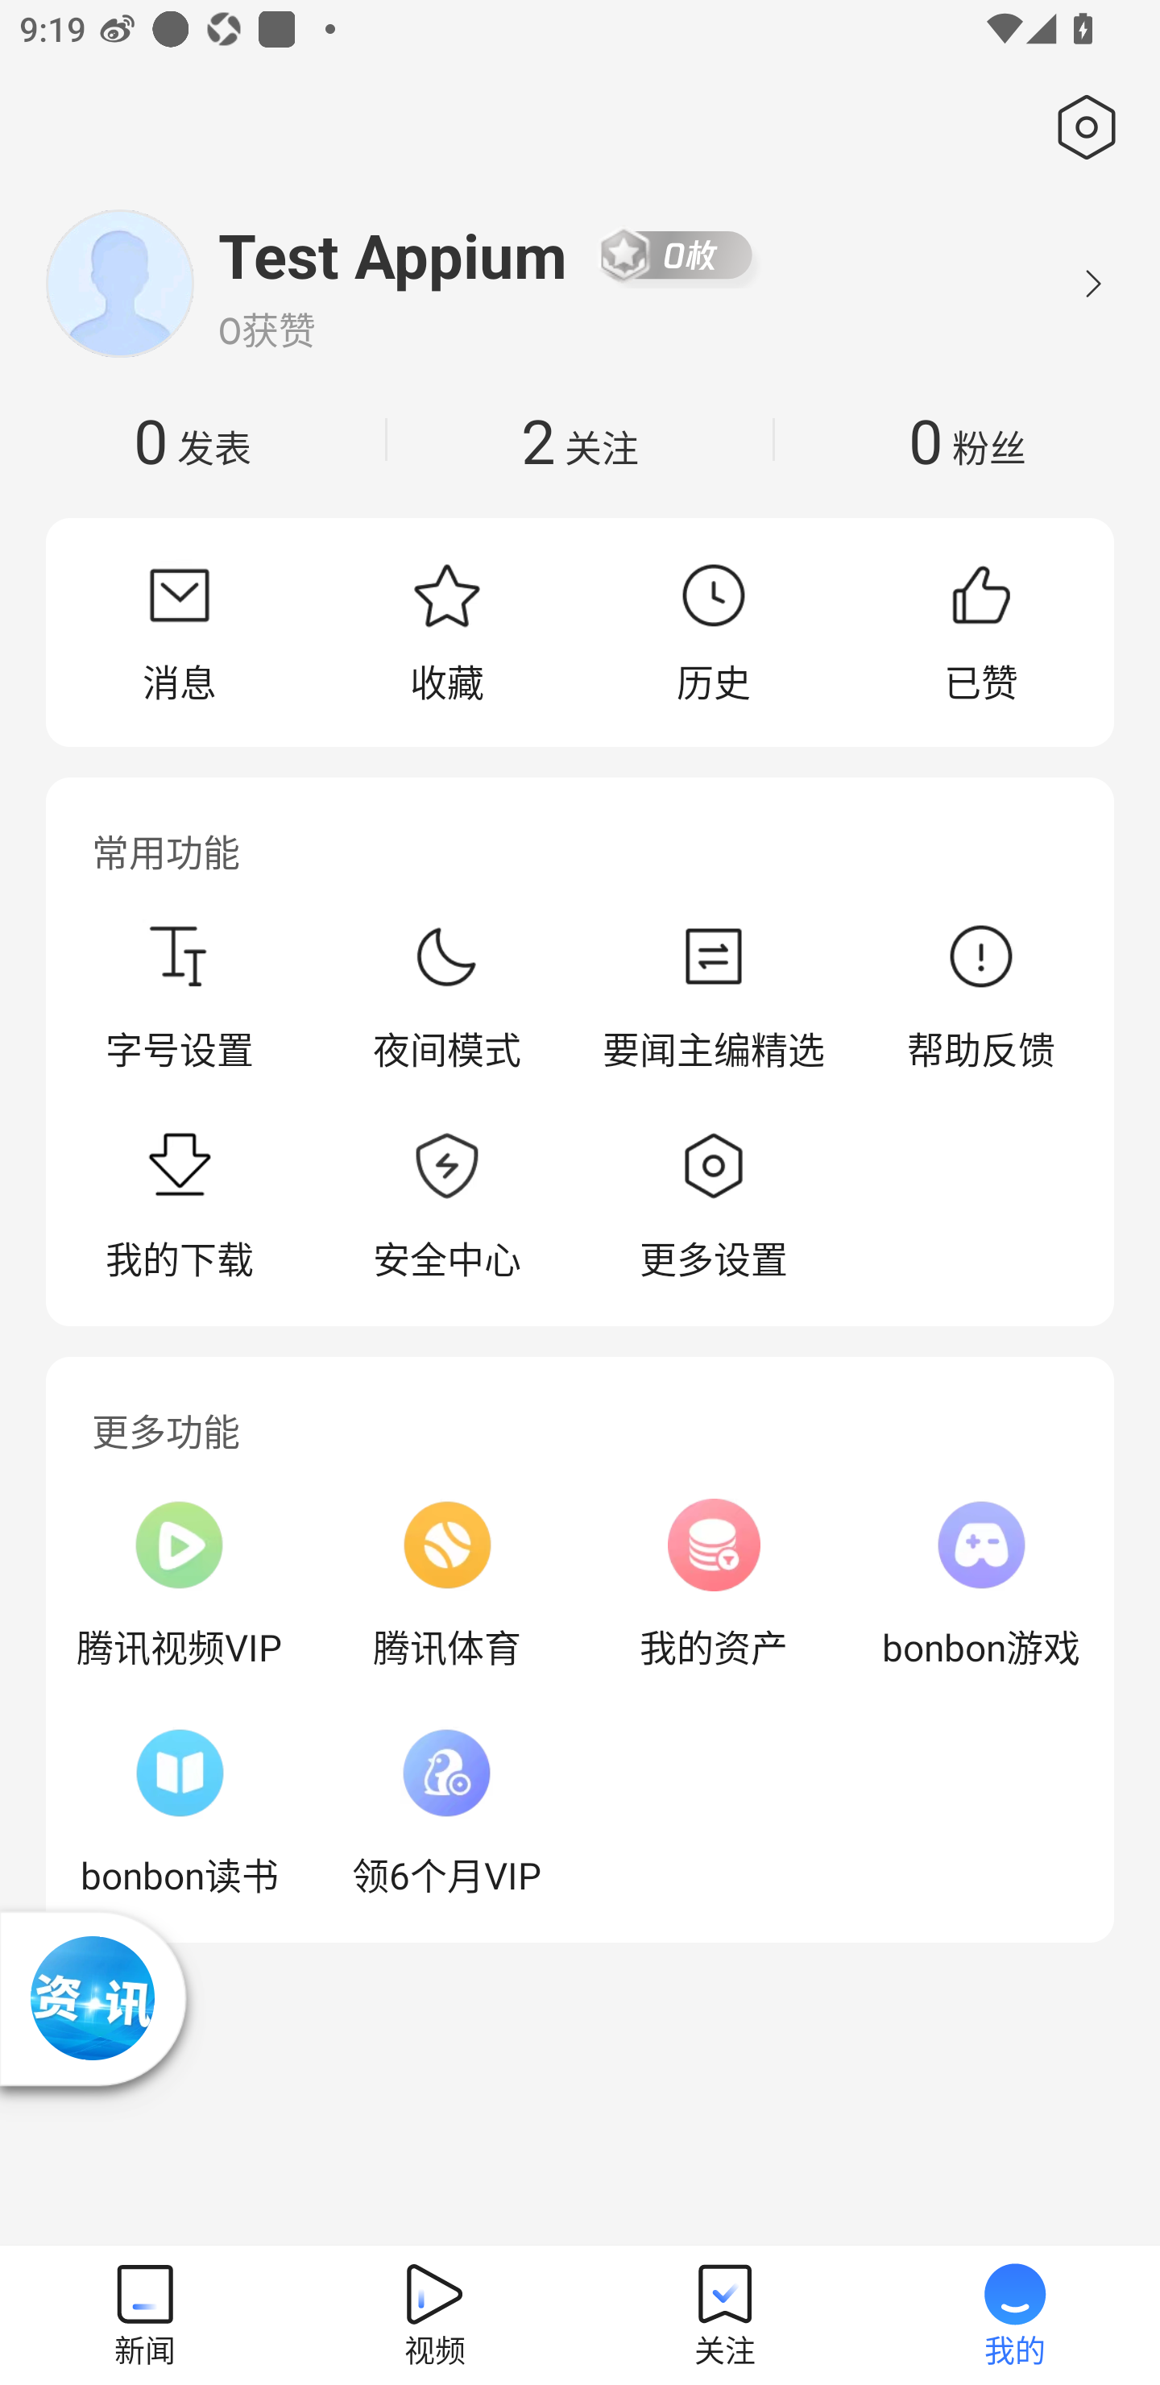 The image size is (1160, 2385). Describe the element at coordinates (714, 997) in the screenshot. I see `要闻主编精选，可点击` at that location.